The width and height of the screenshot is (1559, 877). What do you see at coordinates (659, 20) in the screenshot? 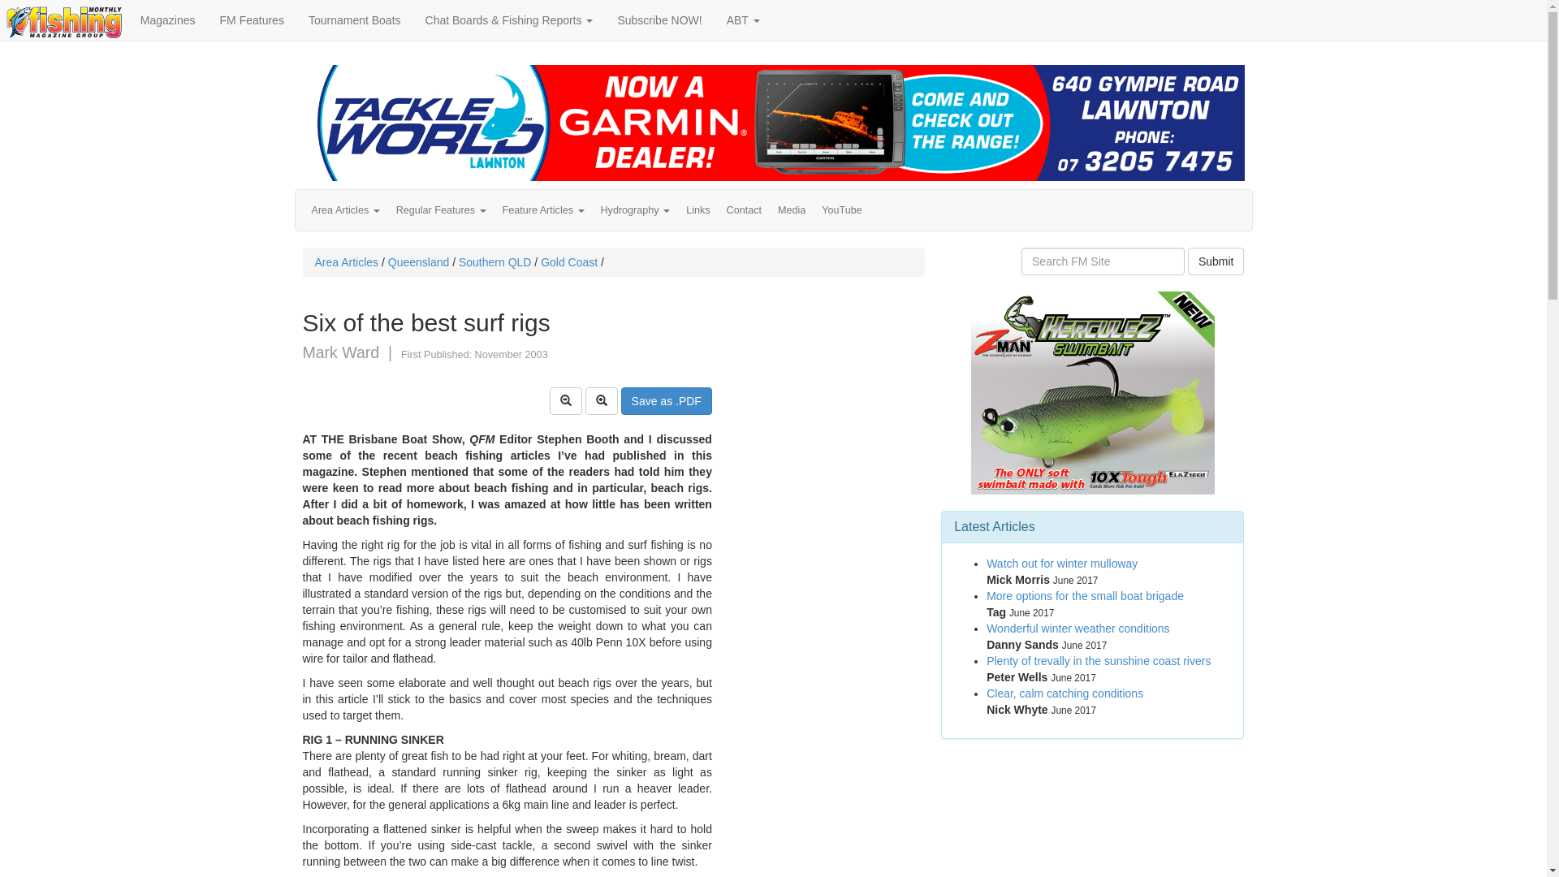
I see `Subscribe NOW!` at bounding box center [659, 20].